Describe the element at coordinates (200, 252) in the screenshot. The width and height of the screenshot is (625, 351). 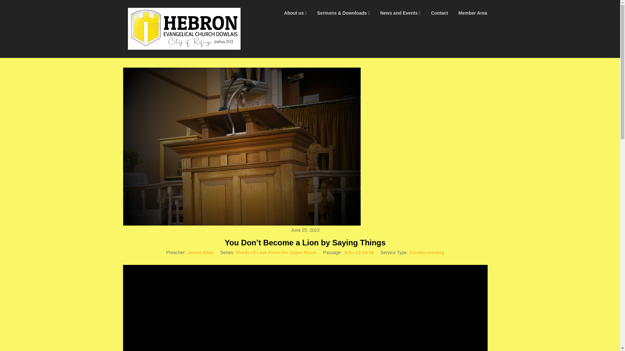
I see `James Allan` at that location.